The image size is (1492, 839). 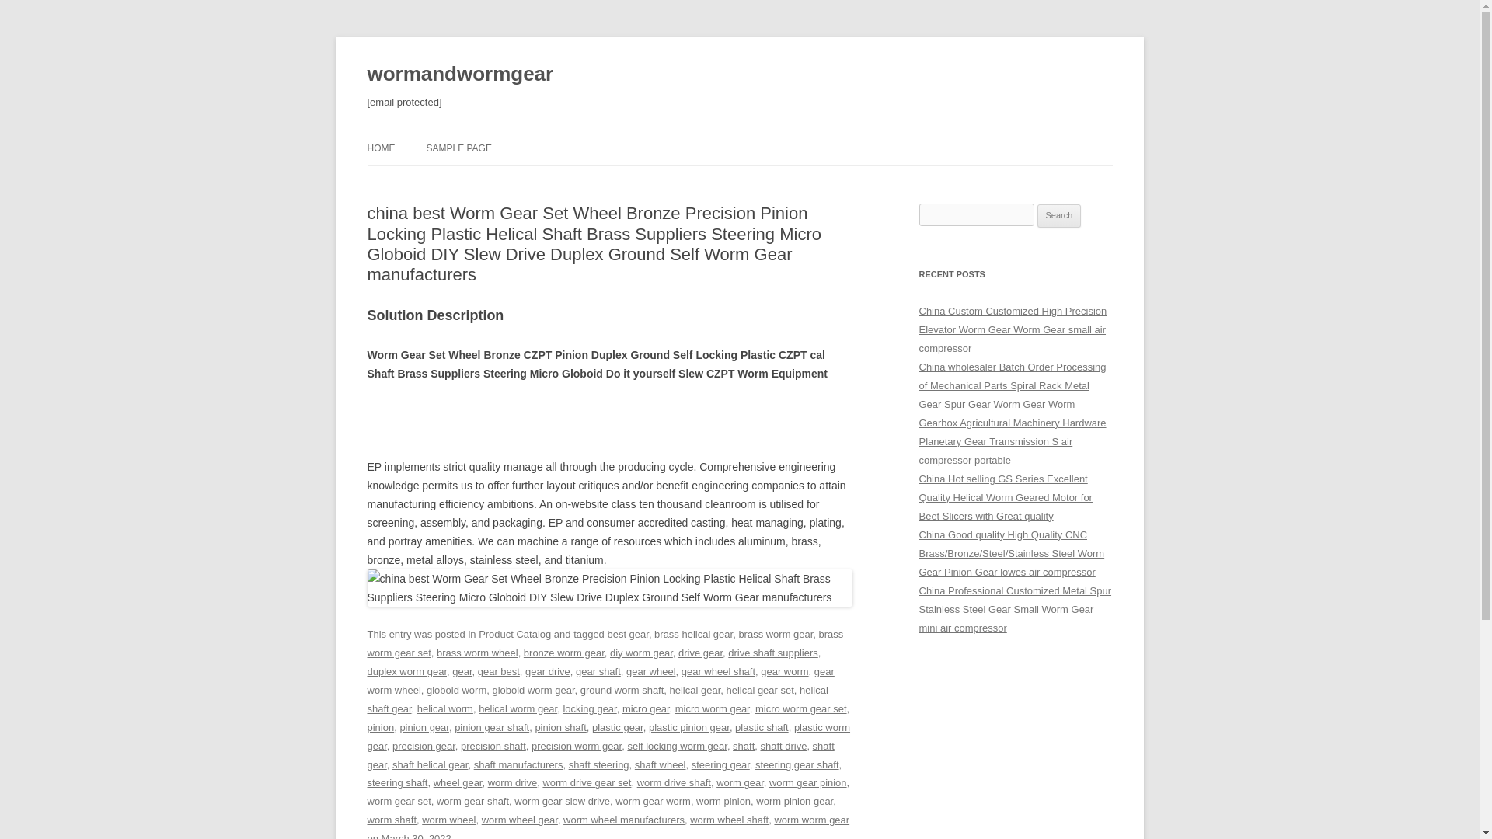 I want to click on gear worm, so click(x=785, y=671).